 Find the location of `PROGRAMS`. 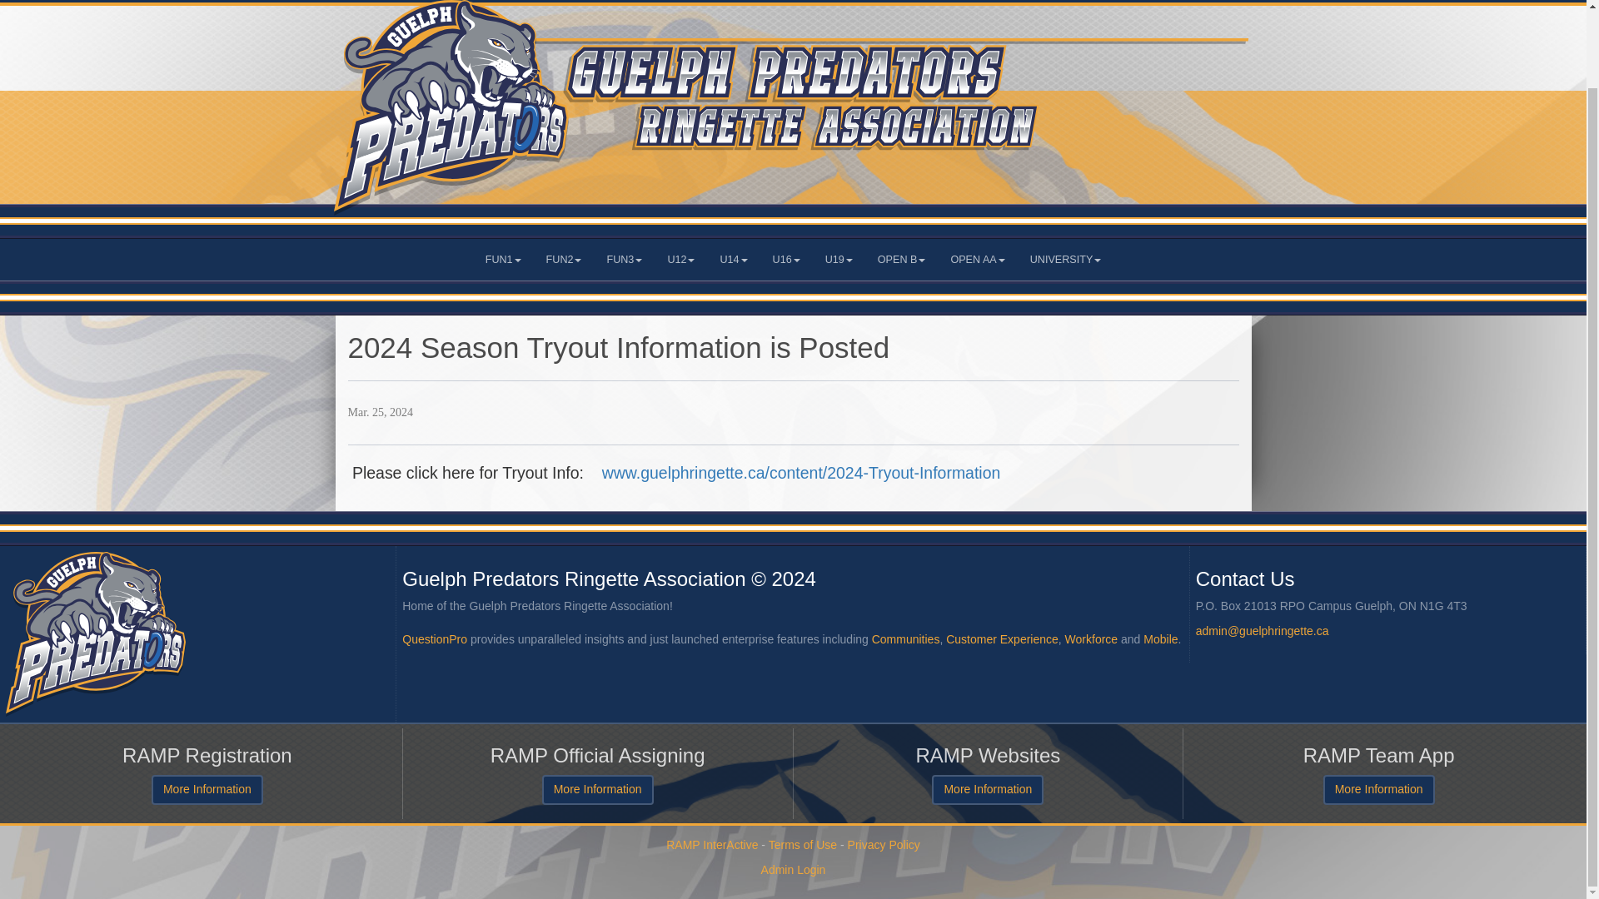

PROGRAMS is located at coordinates (816, 2).